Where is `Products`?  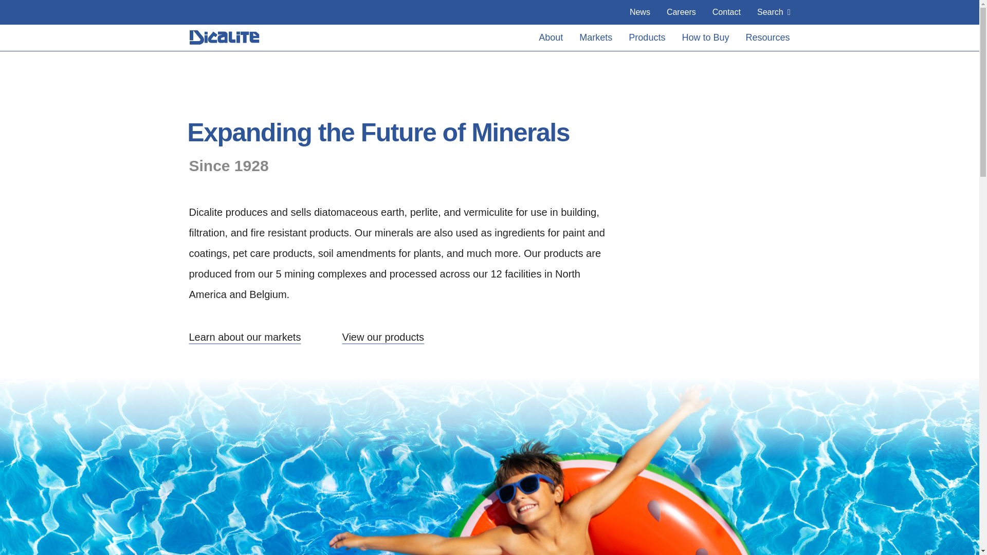
Products is located at coordinates (647, 38).